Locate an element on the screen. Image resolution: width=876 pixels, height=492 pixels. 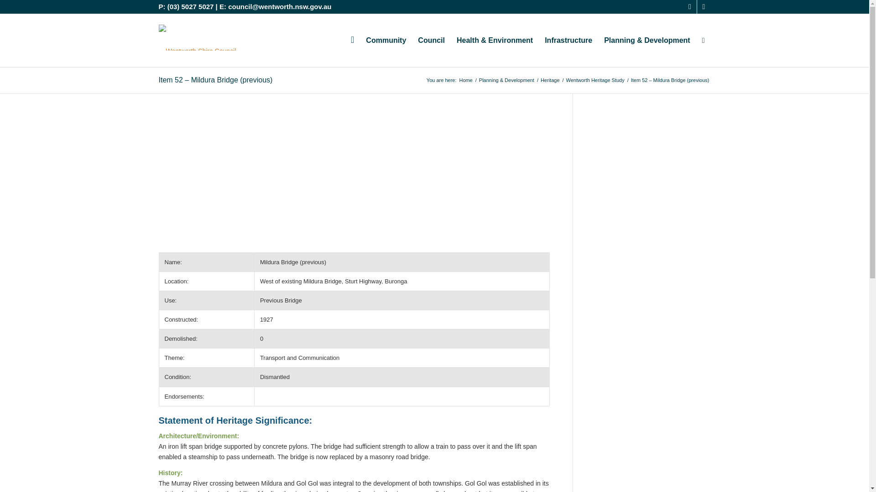
Wentworth Shire Council is located at coordinates (466, 80).